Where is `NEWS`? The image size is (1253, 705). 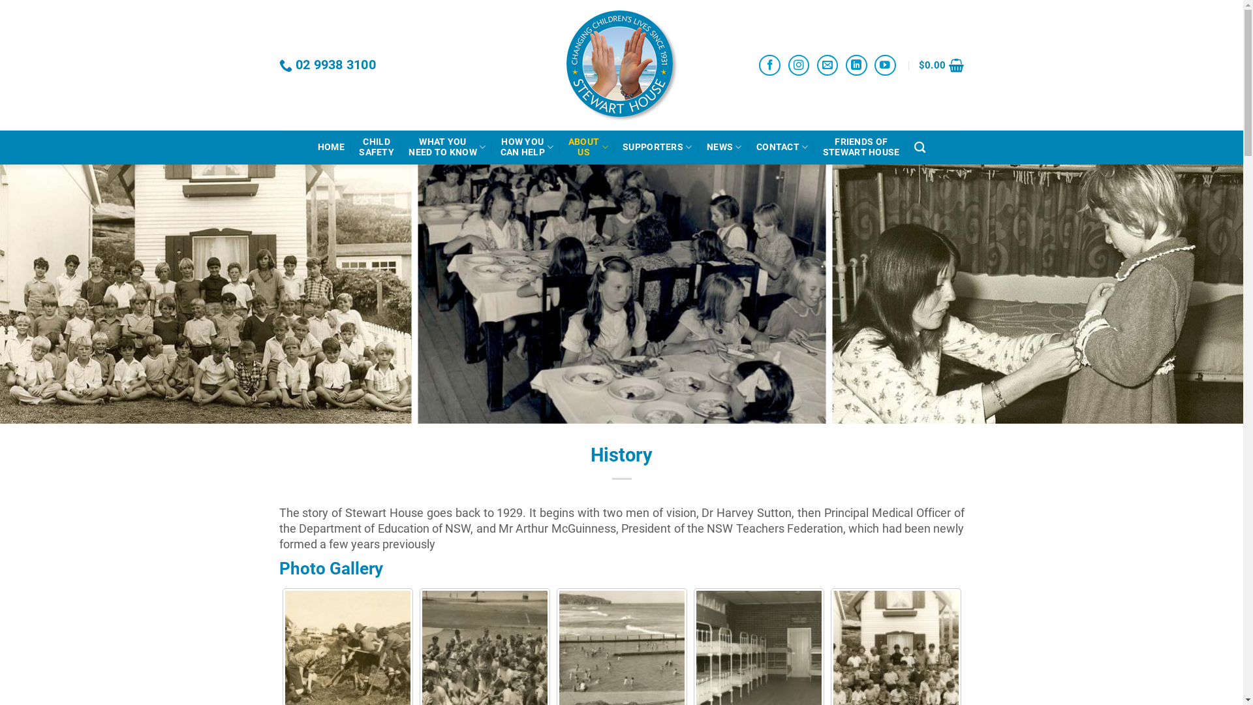
NEWS is located at coordinates (724, 148).